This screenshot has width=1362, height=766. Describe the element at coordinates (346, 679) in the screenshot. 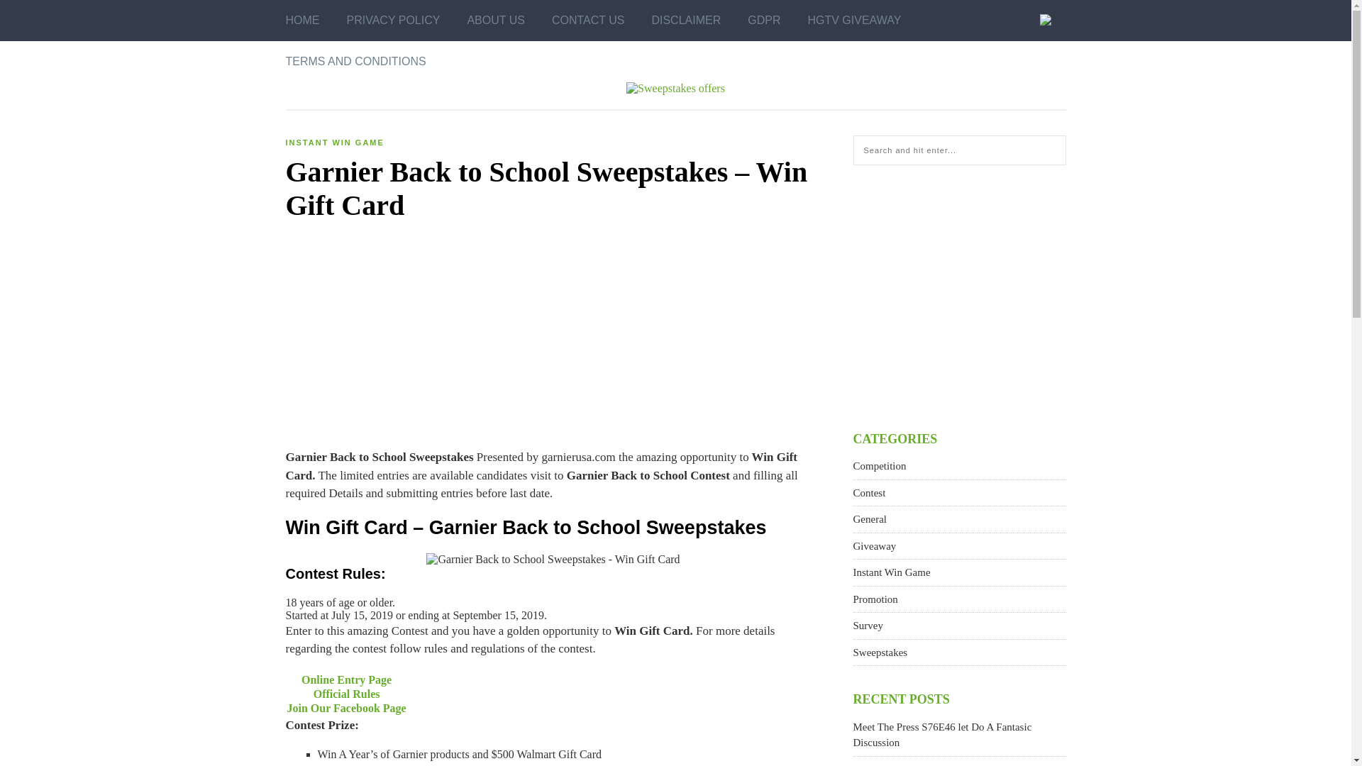

I see `Online Entry Page` at that location.